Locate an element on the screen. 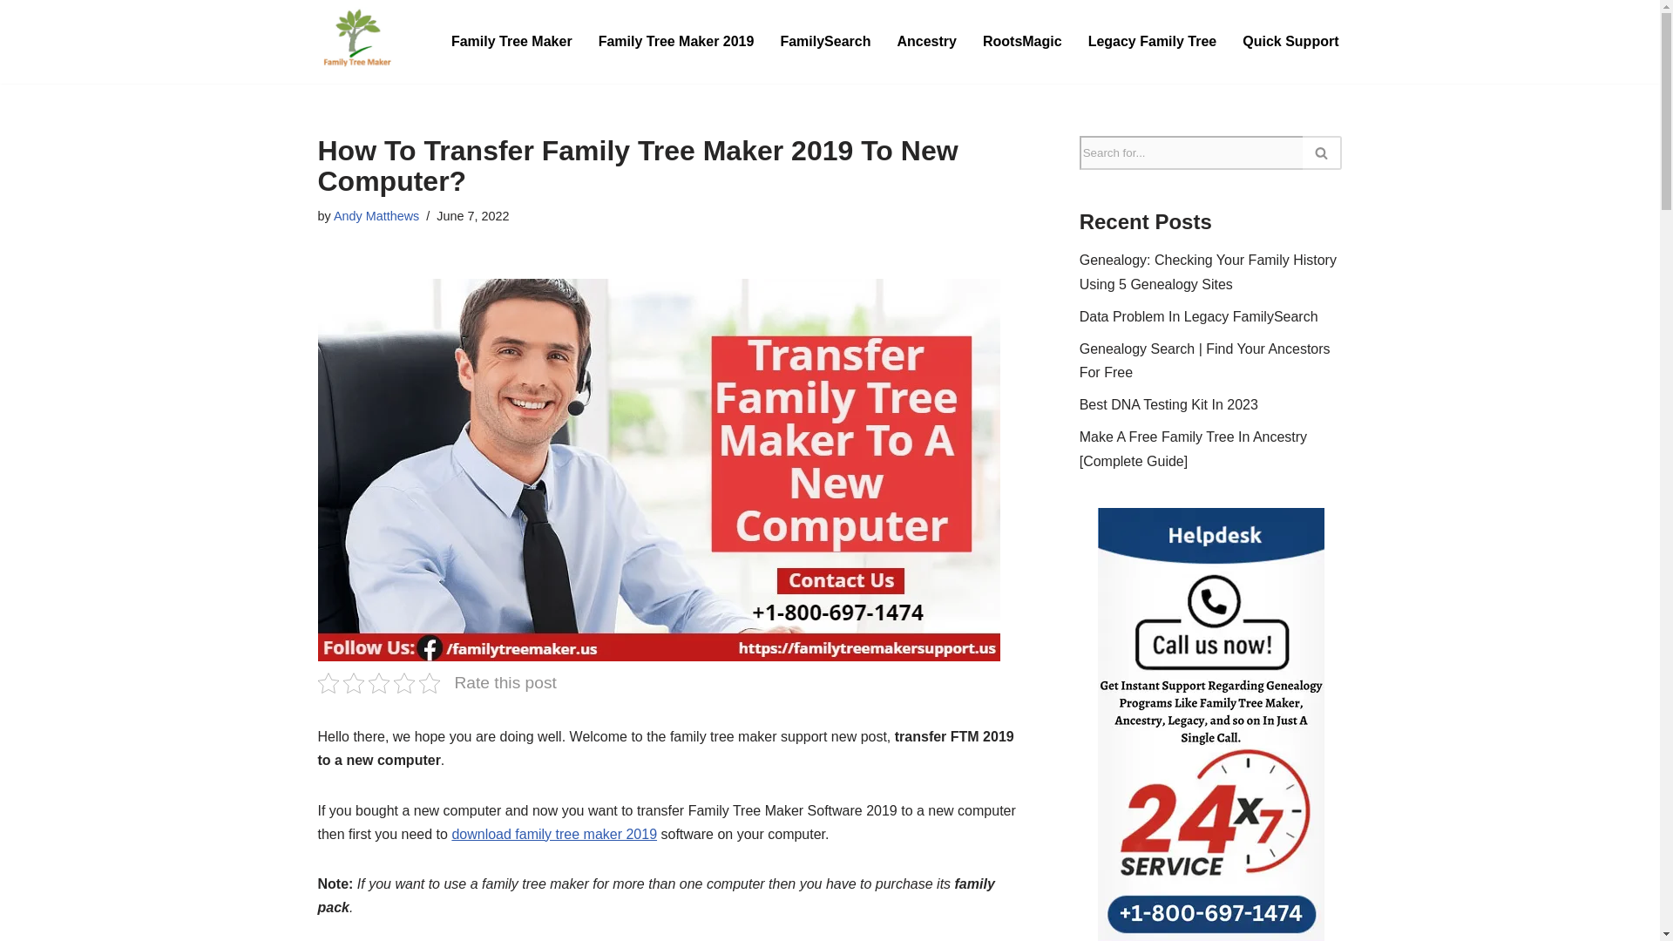 The width and height of the screenshot is (1673, 941). FamilySearch is located at coordinates (824, 40).